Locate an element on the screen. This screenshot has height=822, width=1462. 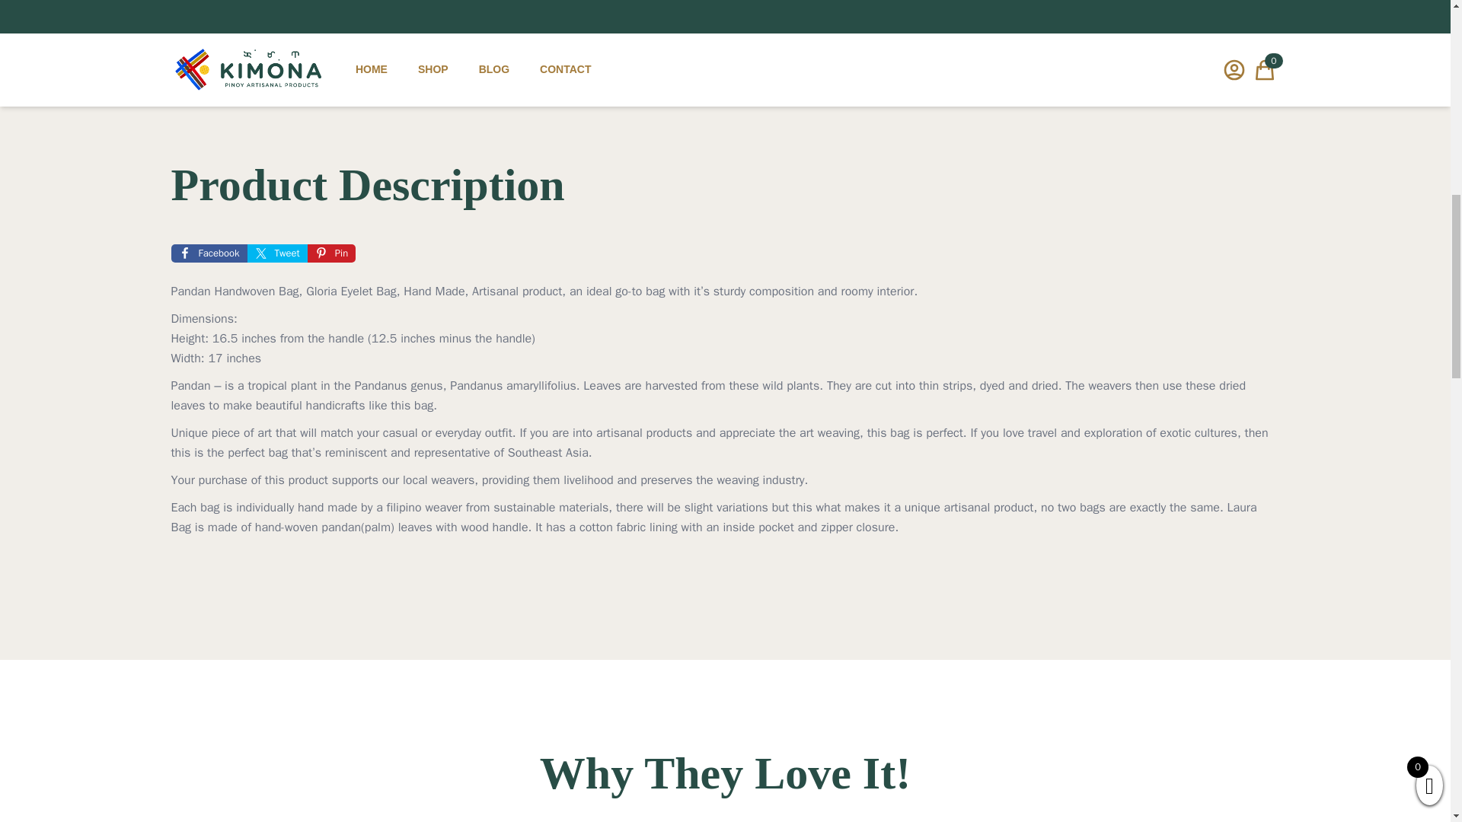
Facebook is located at coordinates (209, 253).